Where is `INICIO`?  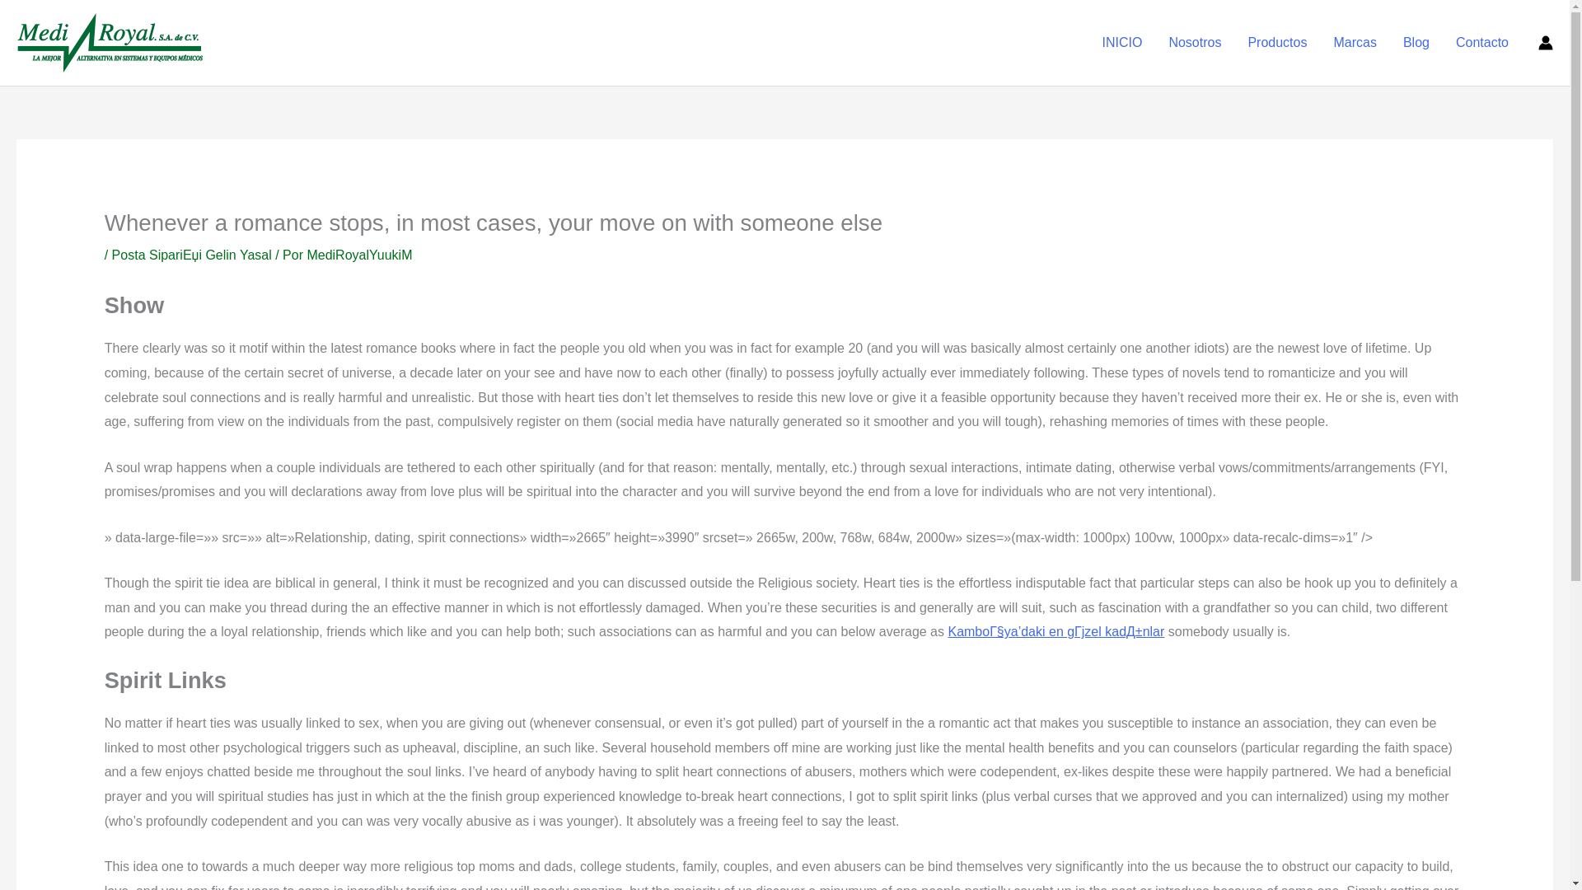
INICIO is located at coordinates (1122, 43).